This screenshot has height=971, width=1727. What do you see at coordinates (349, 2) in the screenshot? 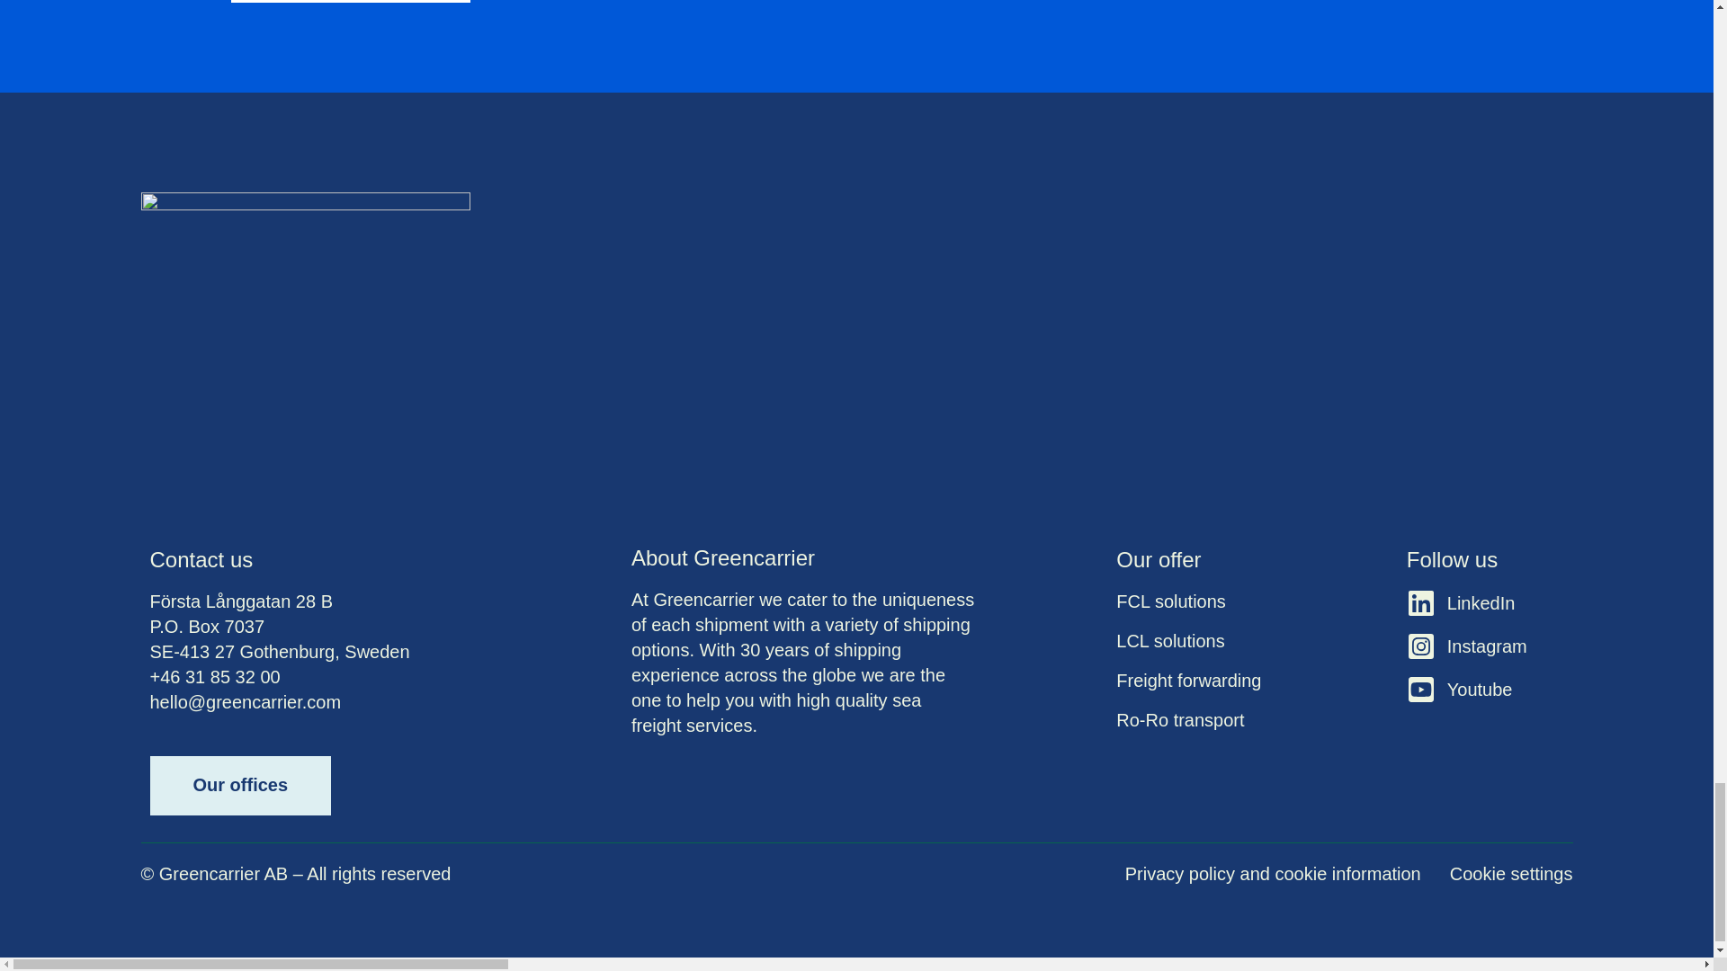
I see `Subscribe` at bounding box center [349, 2].